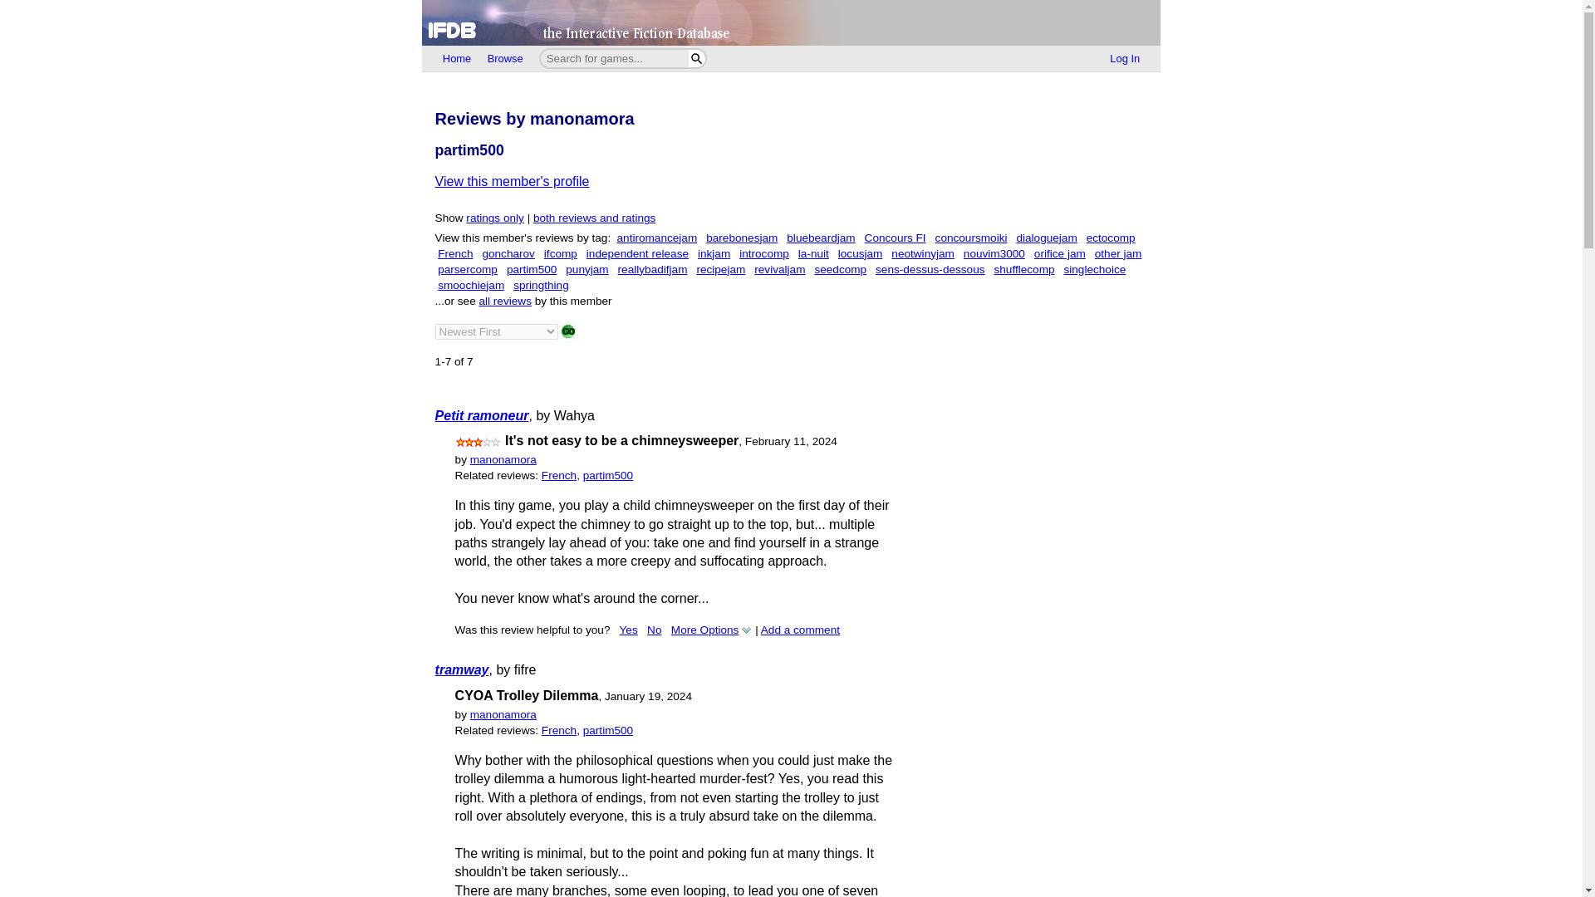  What do you see at coordinates (560, 254) in the screenshot?
I see `ifcomp` at bounding box center [560, 254].